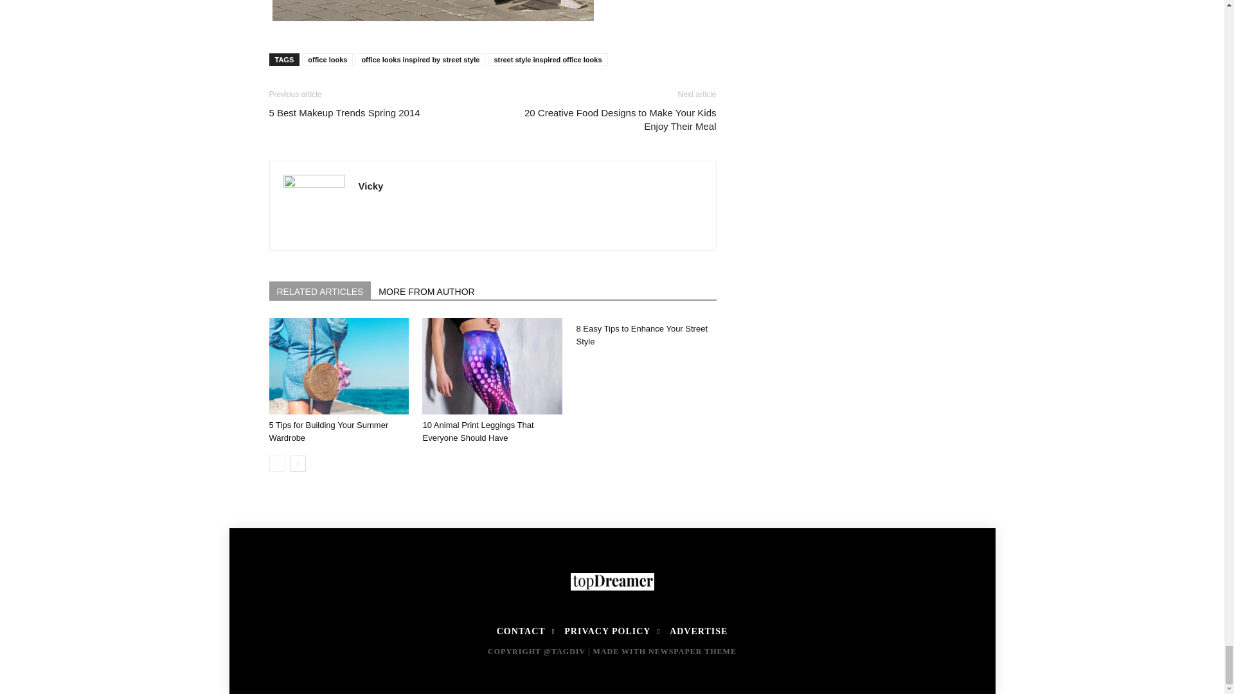 The width and height of the screenshot is (1234, 694). What do you see at coordinates (328, 432) in the screenshot?
I see `5 Tips for Building Your Summer Wardrobe` at bounding box center [328, 432].